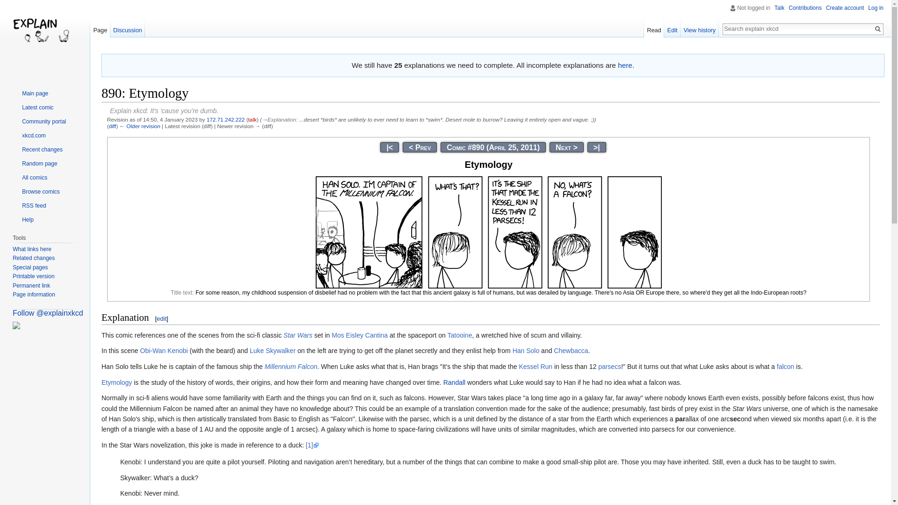 This screenshot has width=898, height=505. I want to click on 1, so click(390, 147).